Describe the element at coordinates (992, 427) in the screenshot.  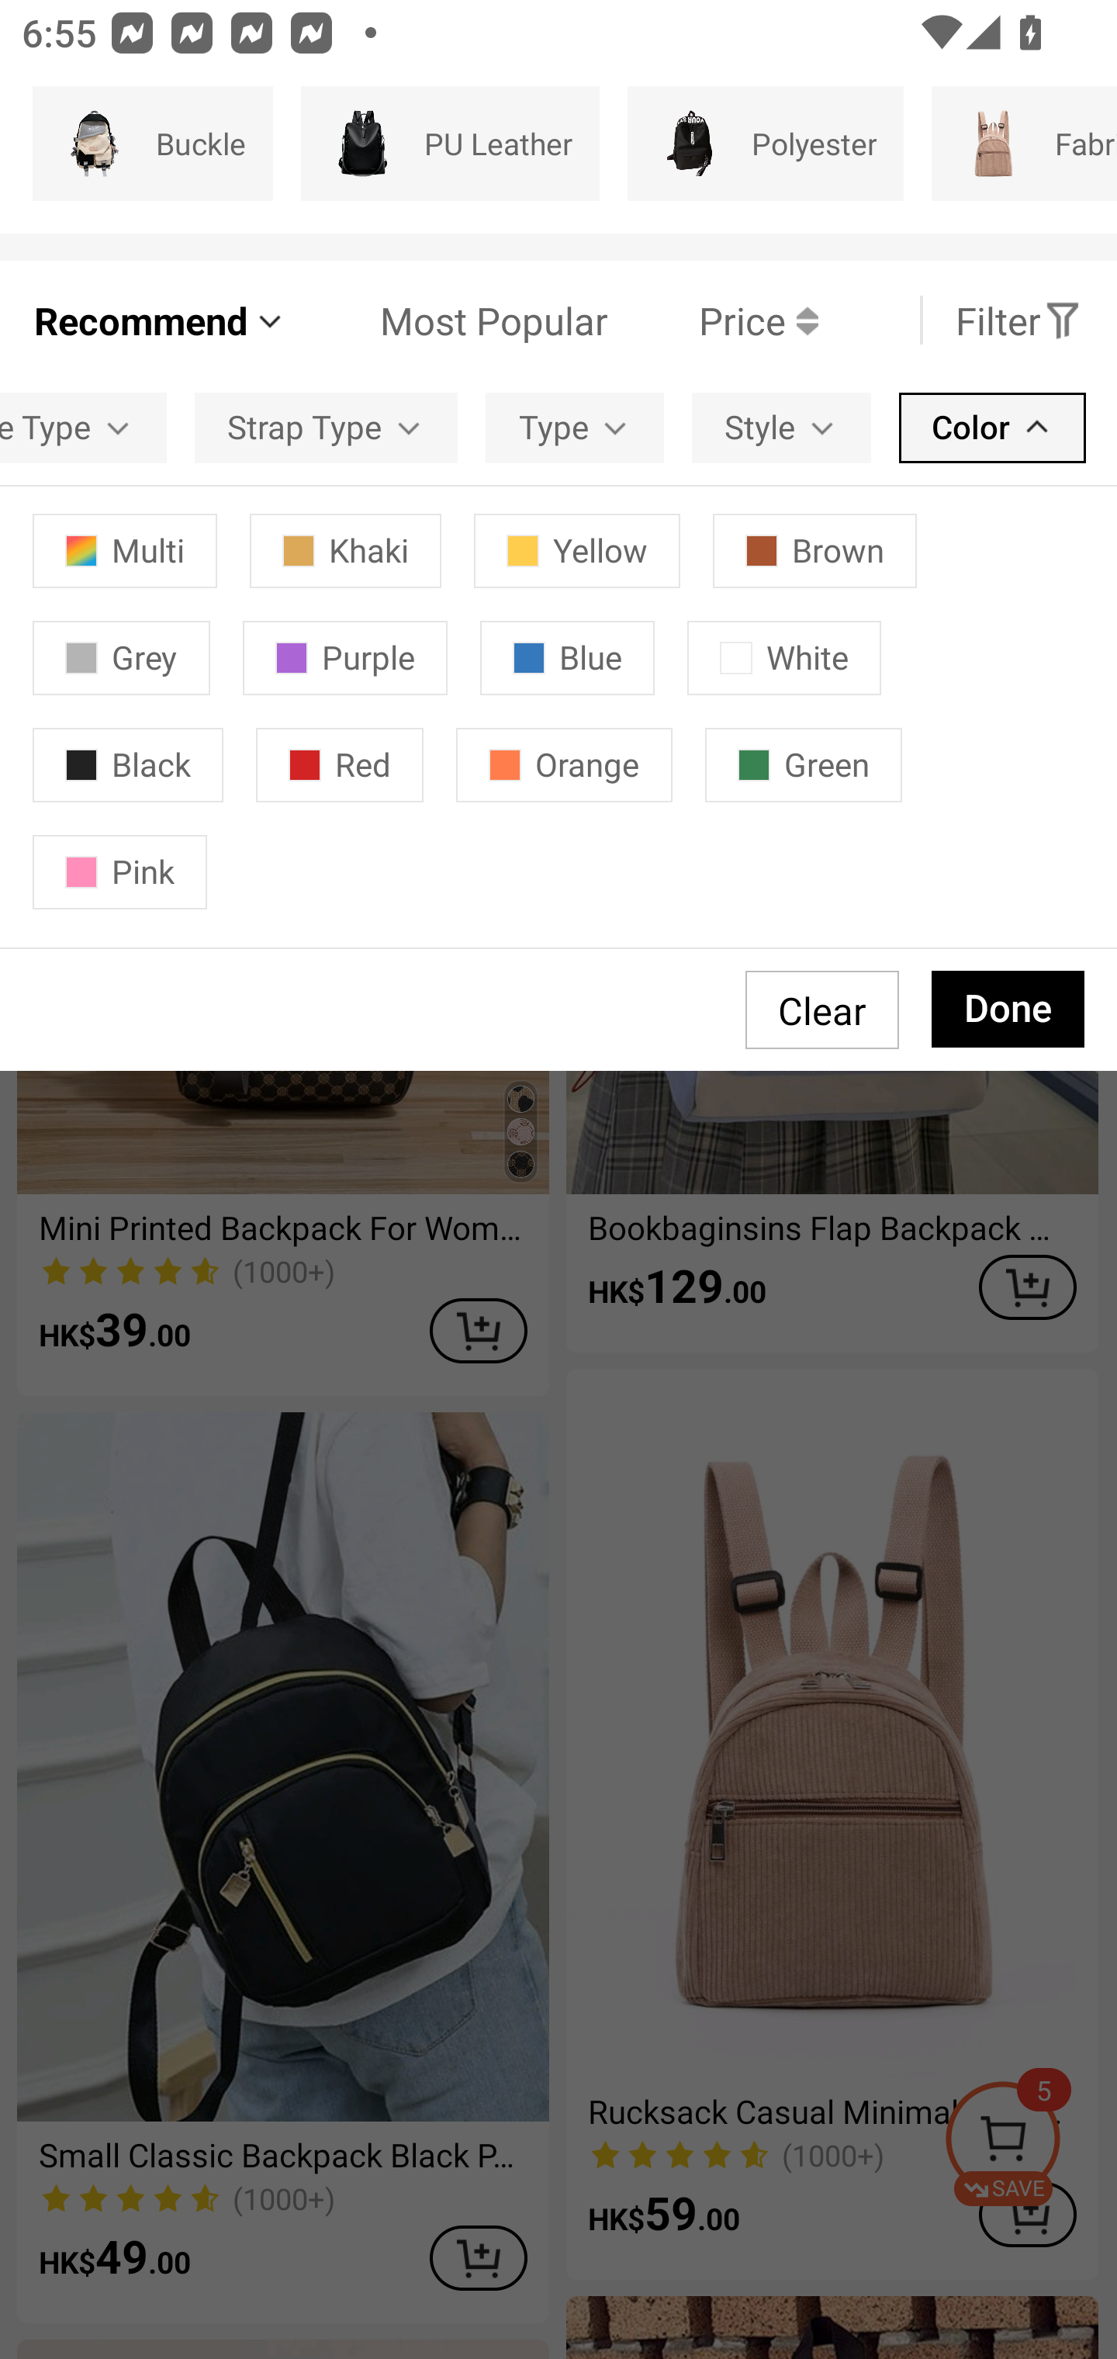
I see `Color` at that location.